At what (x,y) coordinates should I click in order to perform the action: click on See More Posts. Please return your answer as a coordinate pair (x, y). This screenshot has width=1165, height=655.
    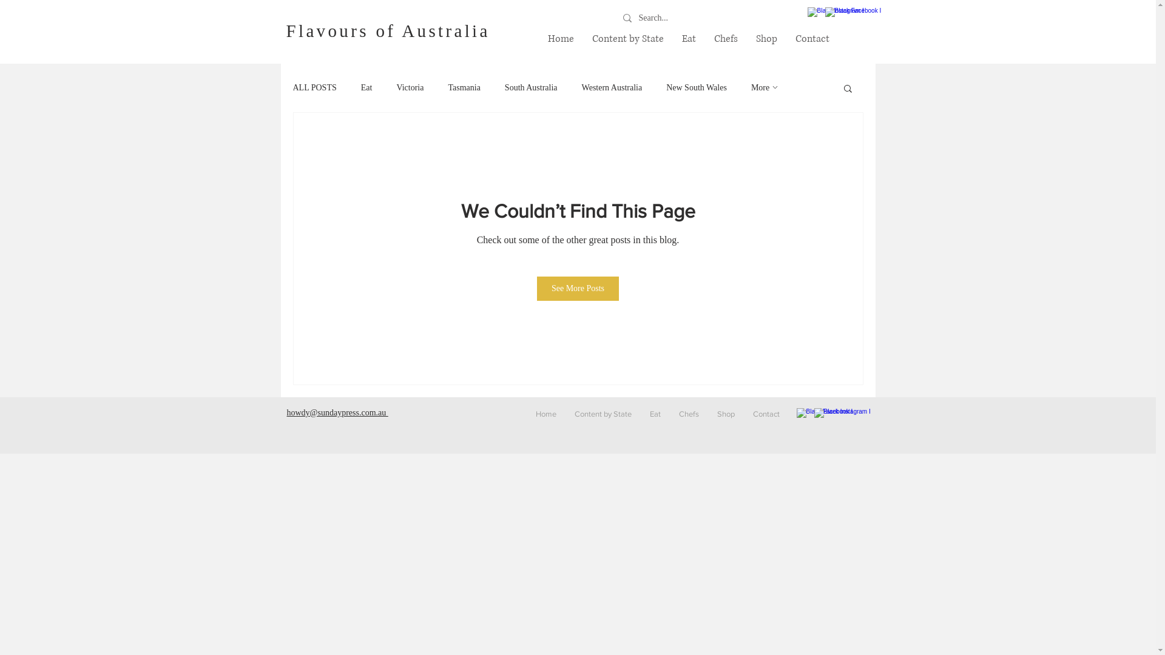
    Looking at the image, I should click on (578, 289).